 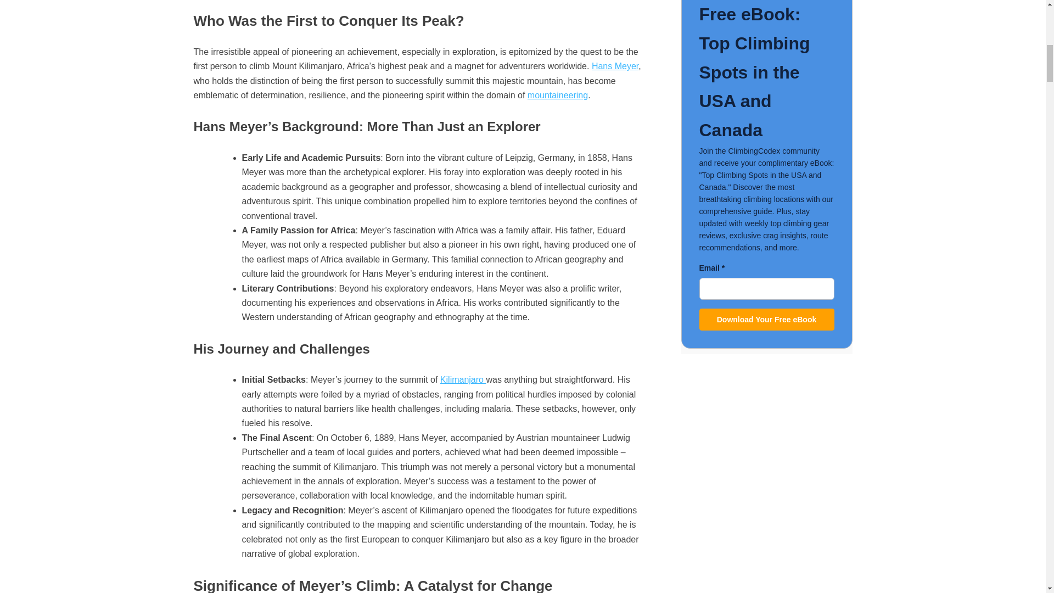 What do you see at coordinates (615, 66) in the screenshot?
I see `Hans Meyer` at bounding box center [615, 66].